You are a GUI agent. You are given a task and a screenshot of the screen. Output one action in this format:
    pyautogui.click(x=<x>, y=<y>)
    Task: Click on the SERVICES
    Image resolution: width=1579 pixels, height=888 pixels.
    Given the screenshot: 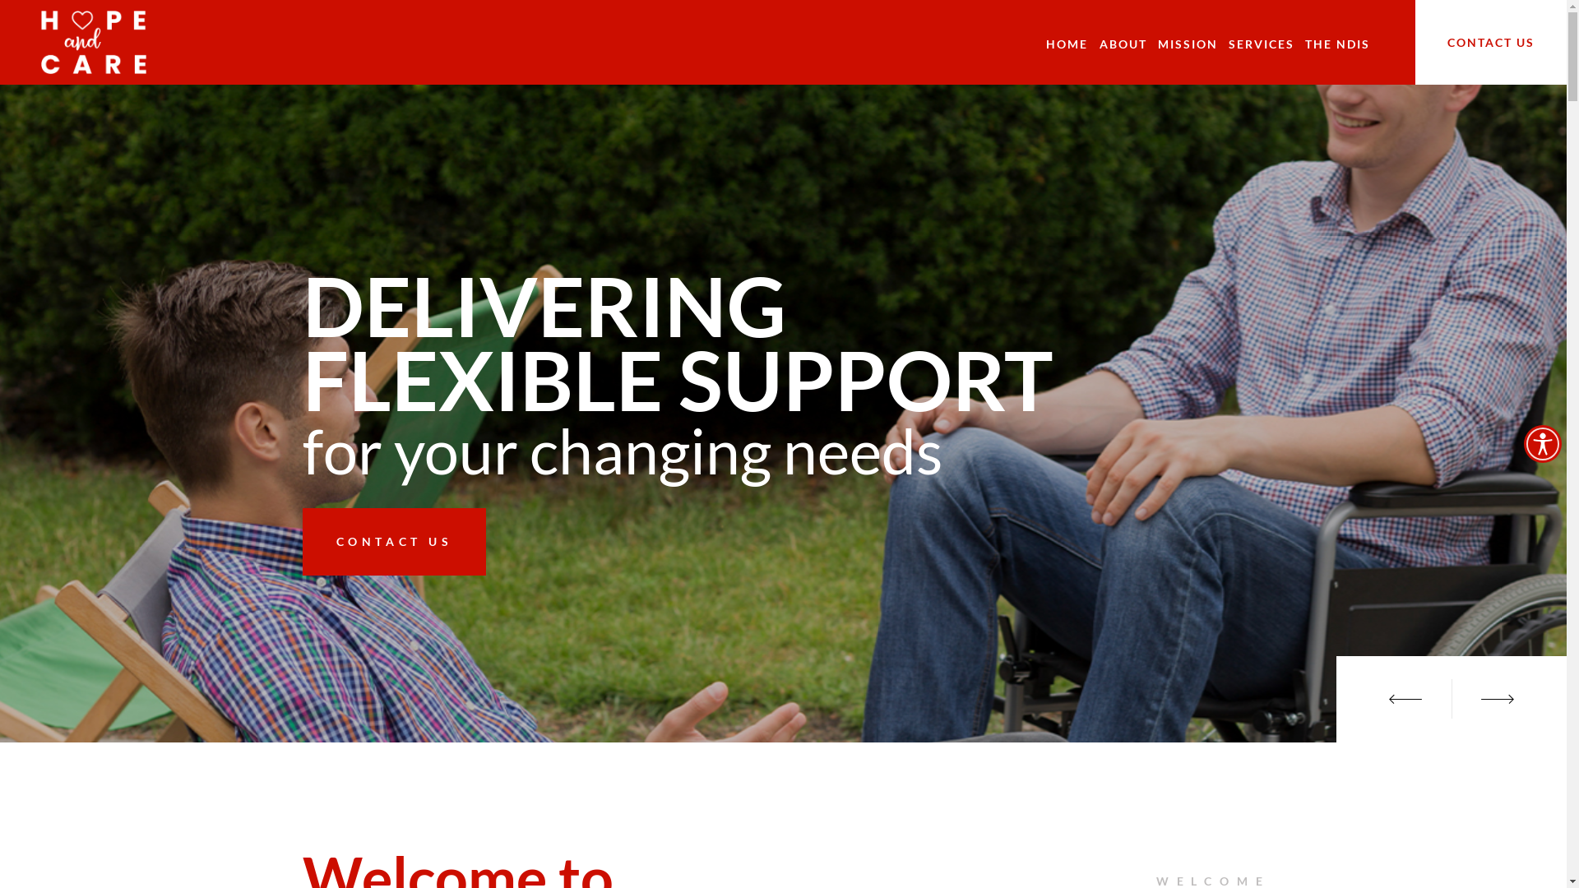 What is the action you would take?
    pyautogui.click(x=1262, y=44)
    